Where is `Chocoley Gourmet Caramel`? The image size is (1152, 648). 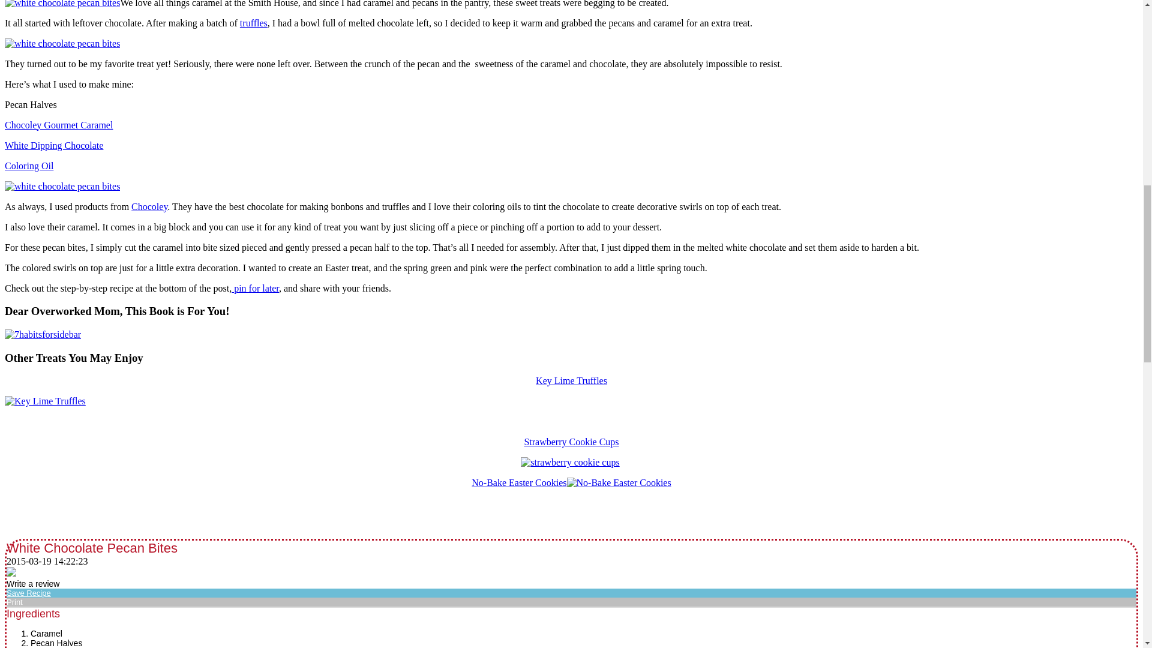 Chocoley Gourmet Caramel is located at coordinates (59, 125).